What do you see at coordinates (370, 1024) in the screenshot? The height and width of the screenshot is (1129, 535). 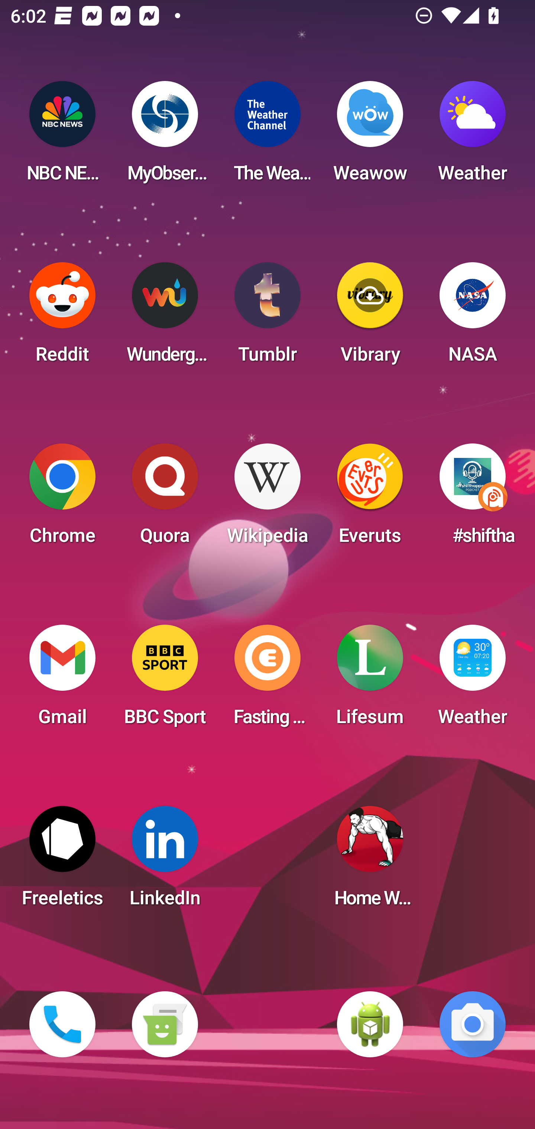 I see `WebView Browser Tester` at bounding box center [370, 1024].